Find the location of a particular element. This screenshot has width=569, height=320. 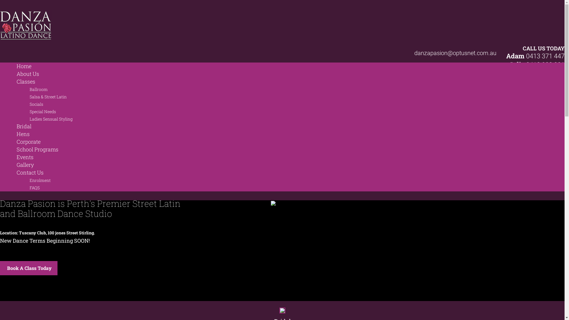

Ladies Sensual Styling is located at coordinates (51, 119).